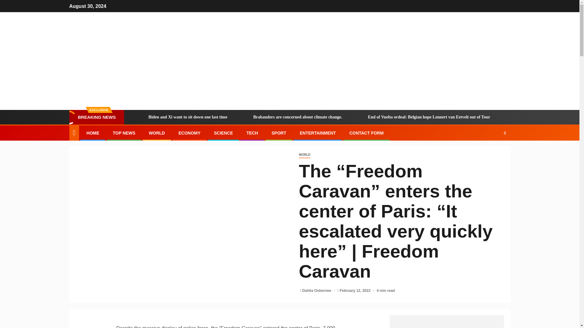 The height and width of the screenshot is (328, 584). Describe the element at coordinates (137, 117) in the screenshot. I see `Biden and Xi want to sit down one last time` at that location.